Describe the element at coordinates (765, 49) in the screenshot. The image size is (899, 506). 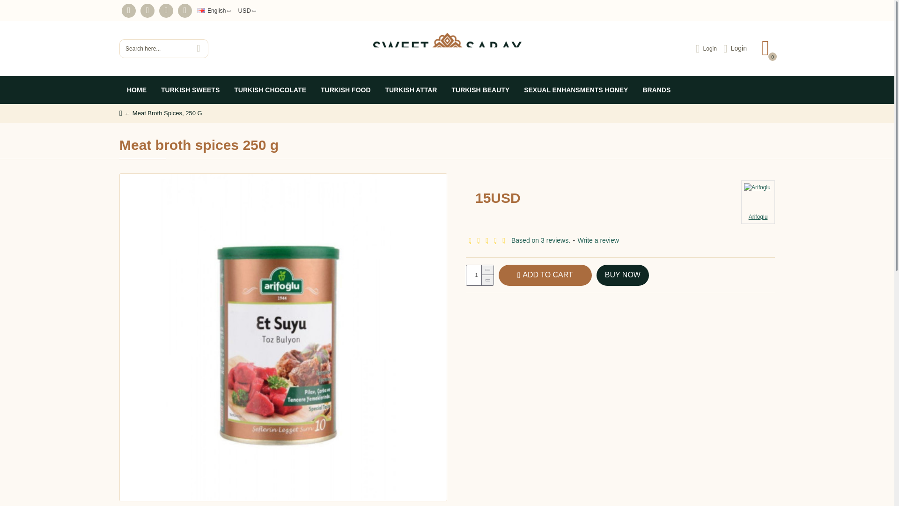
I see `0` at that location.